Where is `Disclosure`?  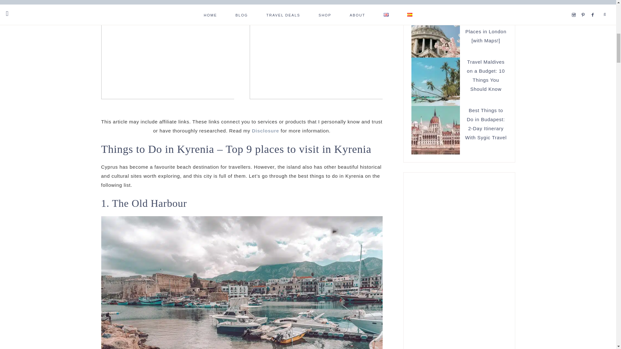
Disclosure is located at coordinates (265, 131).